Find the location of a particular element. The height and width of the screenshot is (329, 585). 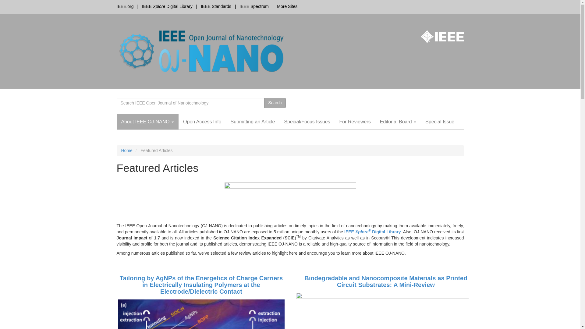

About IEEE OJ-NANO is located at coordinates (147, 122).